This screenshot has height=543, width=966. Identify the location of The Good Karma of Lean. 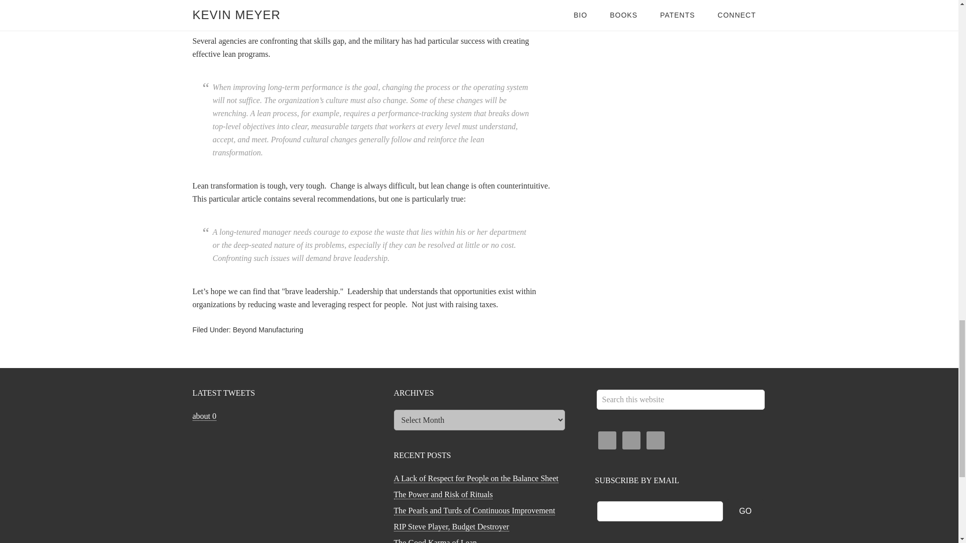
(435, 541).